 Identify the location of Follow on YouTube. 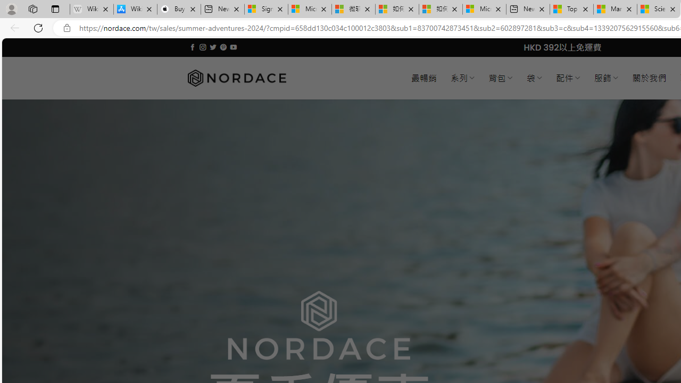
(233, 47).